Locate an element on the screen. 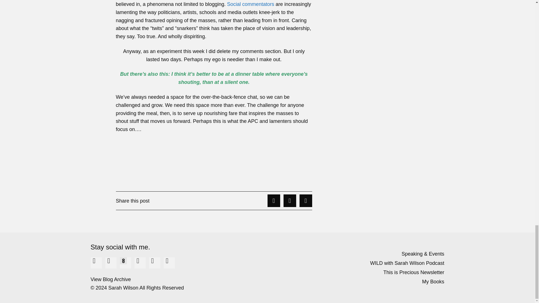  WILD with Sarah Wilson Podcast is located at coordinates (358, 263).